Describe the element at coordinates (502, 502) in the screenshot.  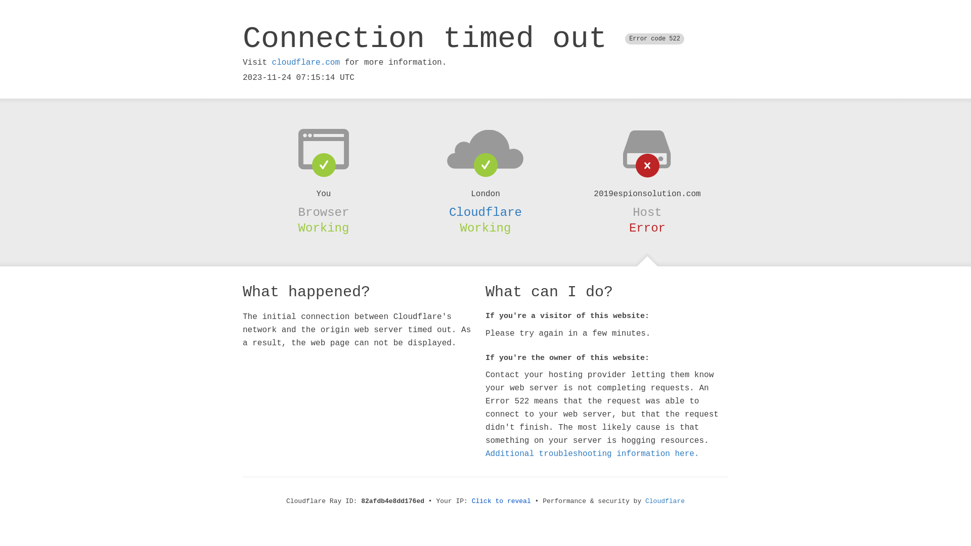
I see `Click to reveal` at that location.